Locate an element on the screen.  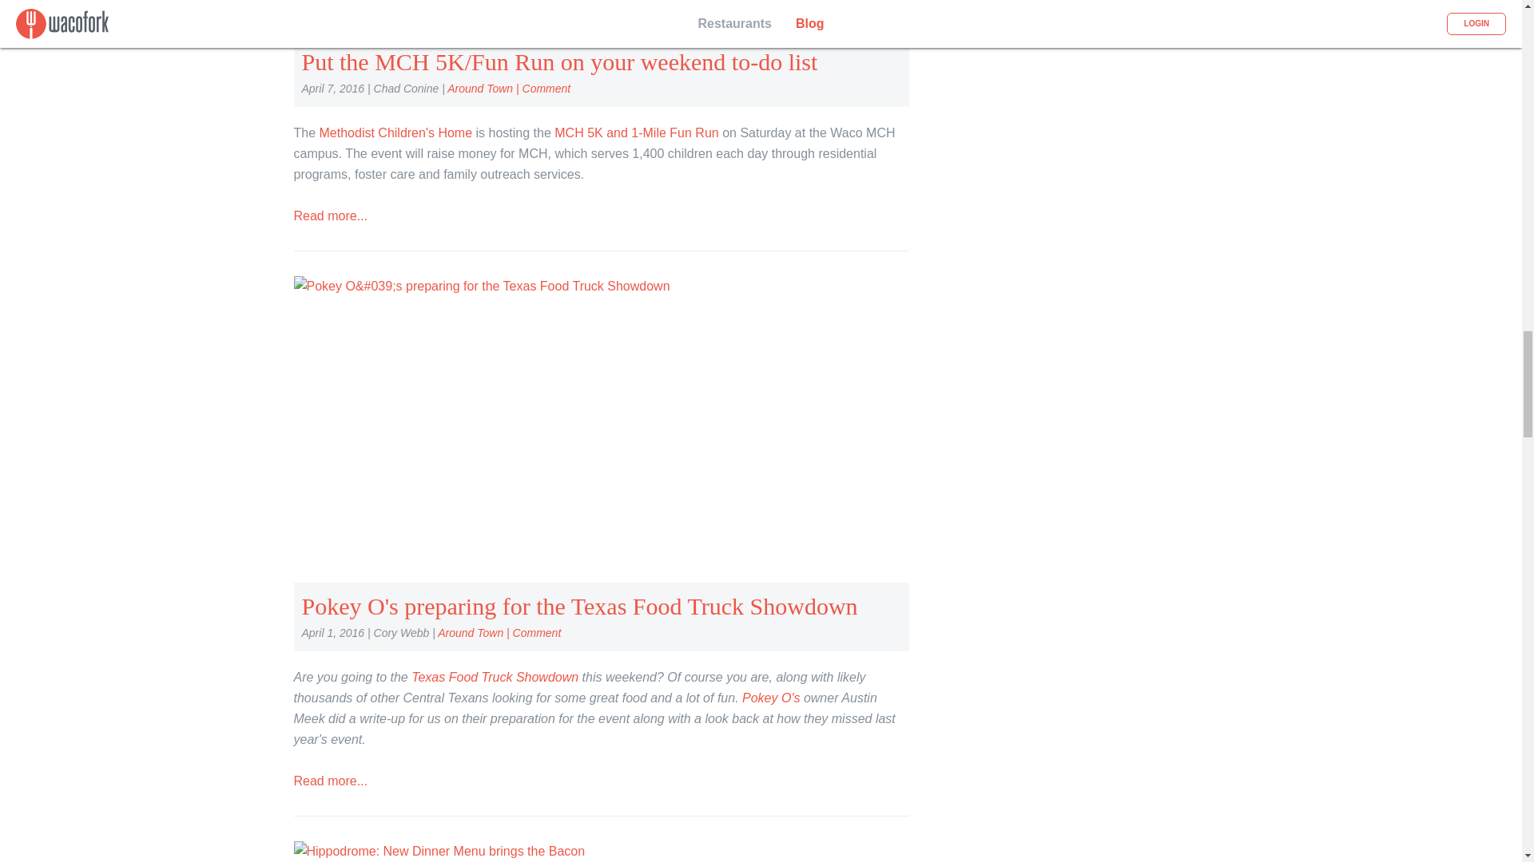
Pokey O's is located at coordinates (770, 698).